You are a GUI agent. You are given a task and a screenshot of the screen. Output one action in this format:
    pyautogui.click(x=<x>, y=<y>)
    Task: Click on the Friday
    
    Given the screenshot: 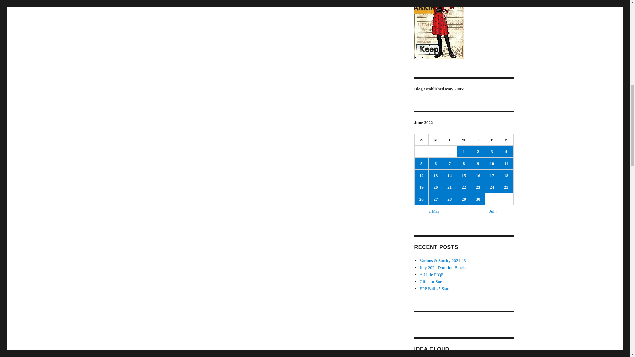 What is the action you would take?
    pyautogui.click(x=492, y=139)
    